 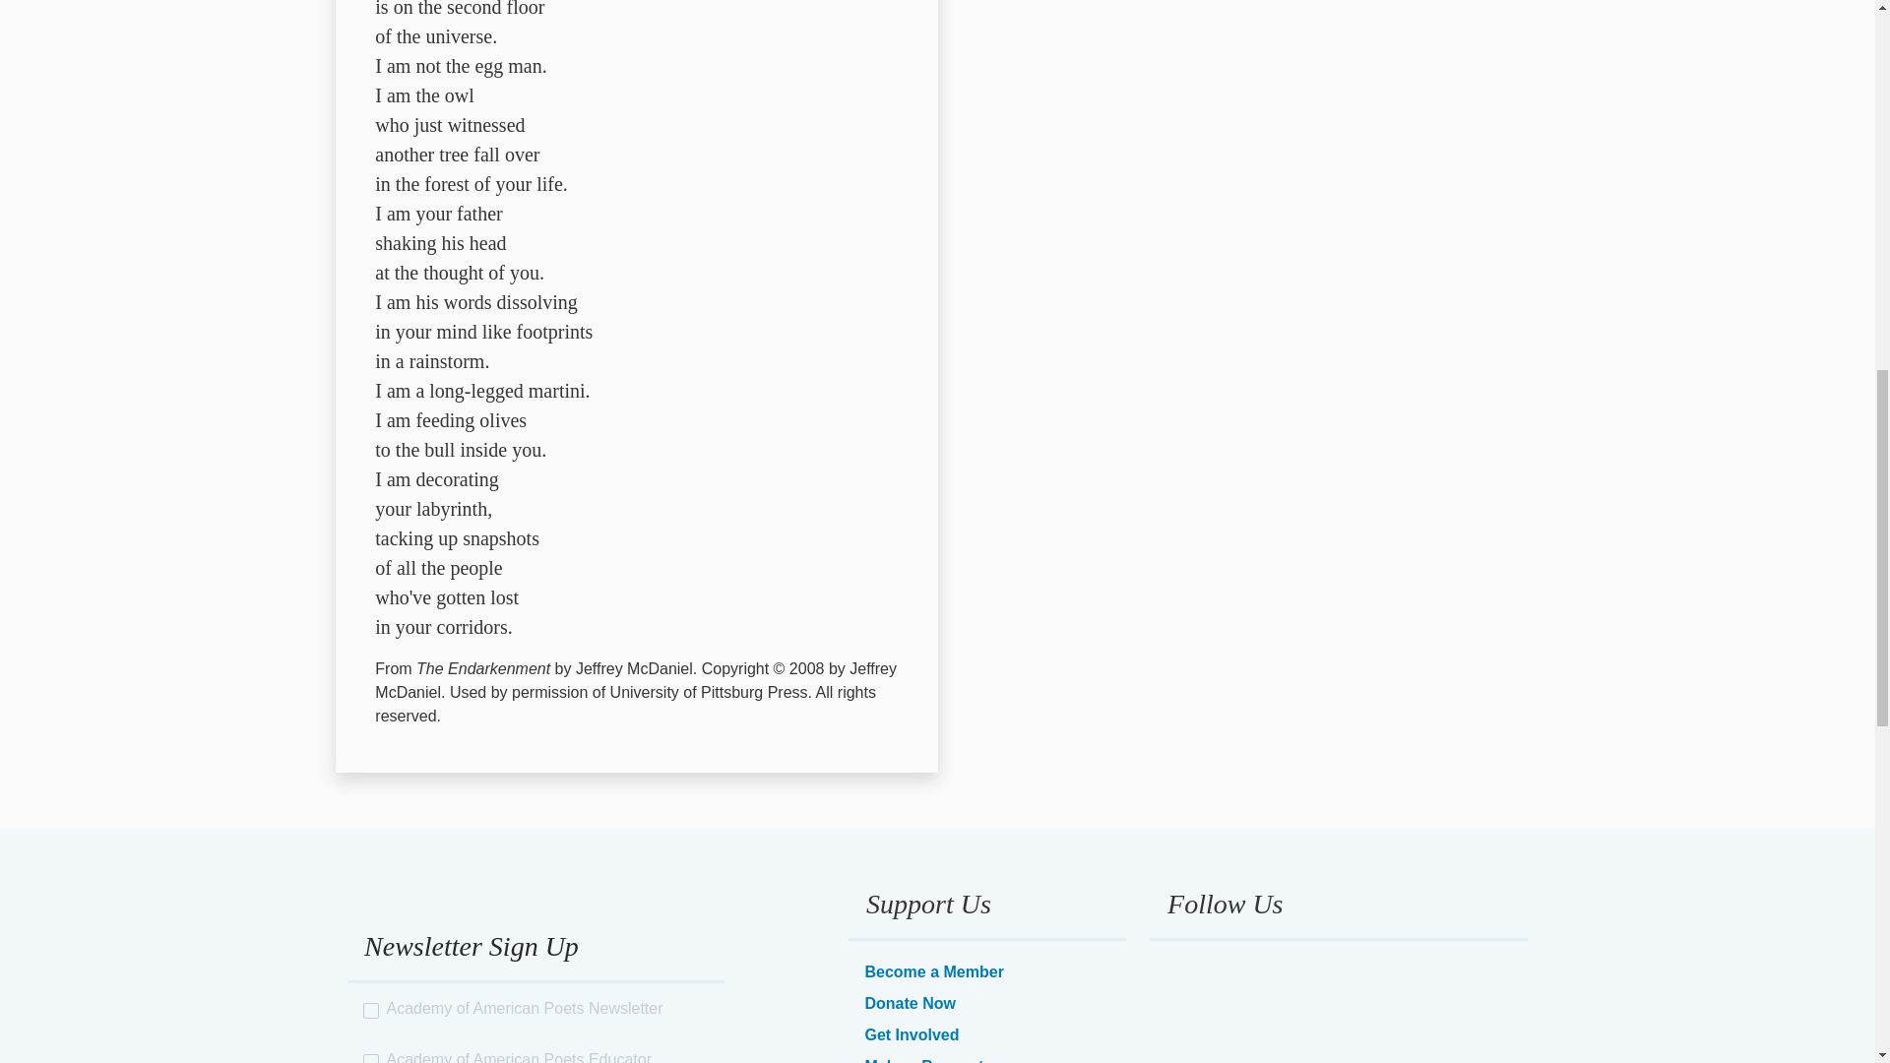 I want to click on Become a Member, so click(x=933, y=970).